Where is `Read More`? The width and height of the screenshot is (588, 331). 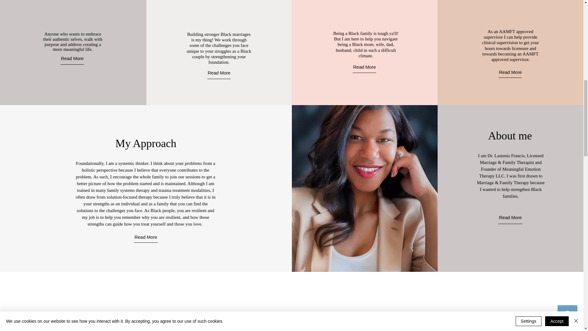
Read More is located at coordinates (364, 67).